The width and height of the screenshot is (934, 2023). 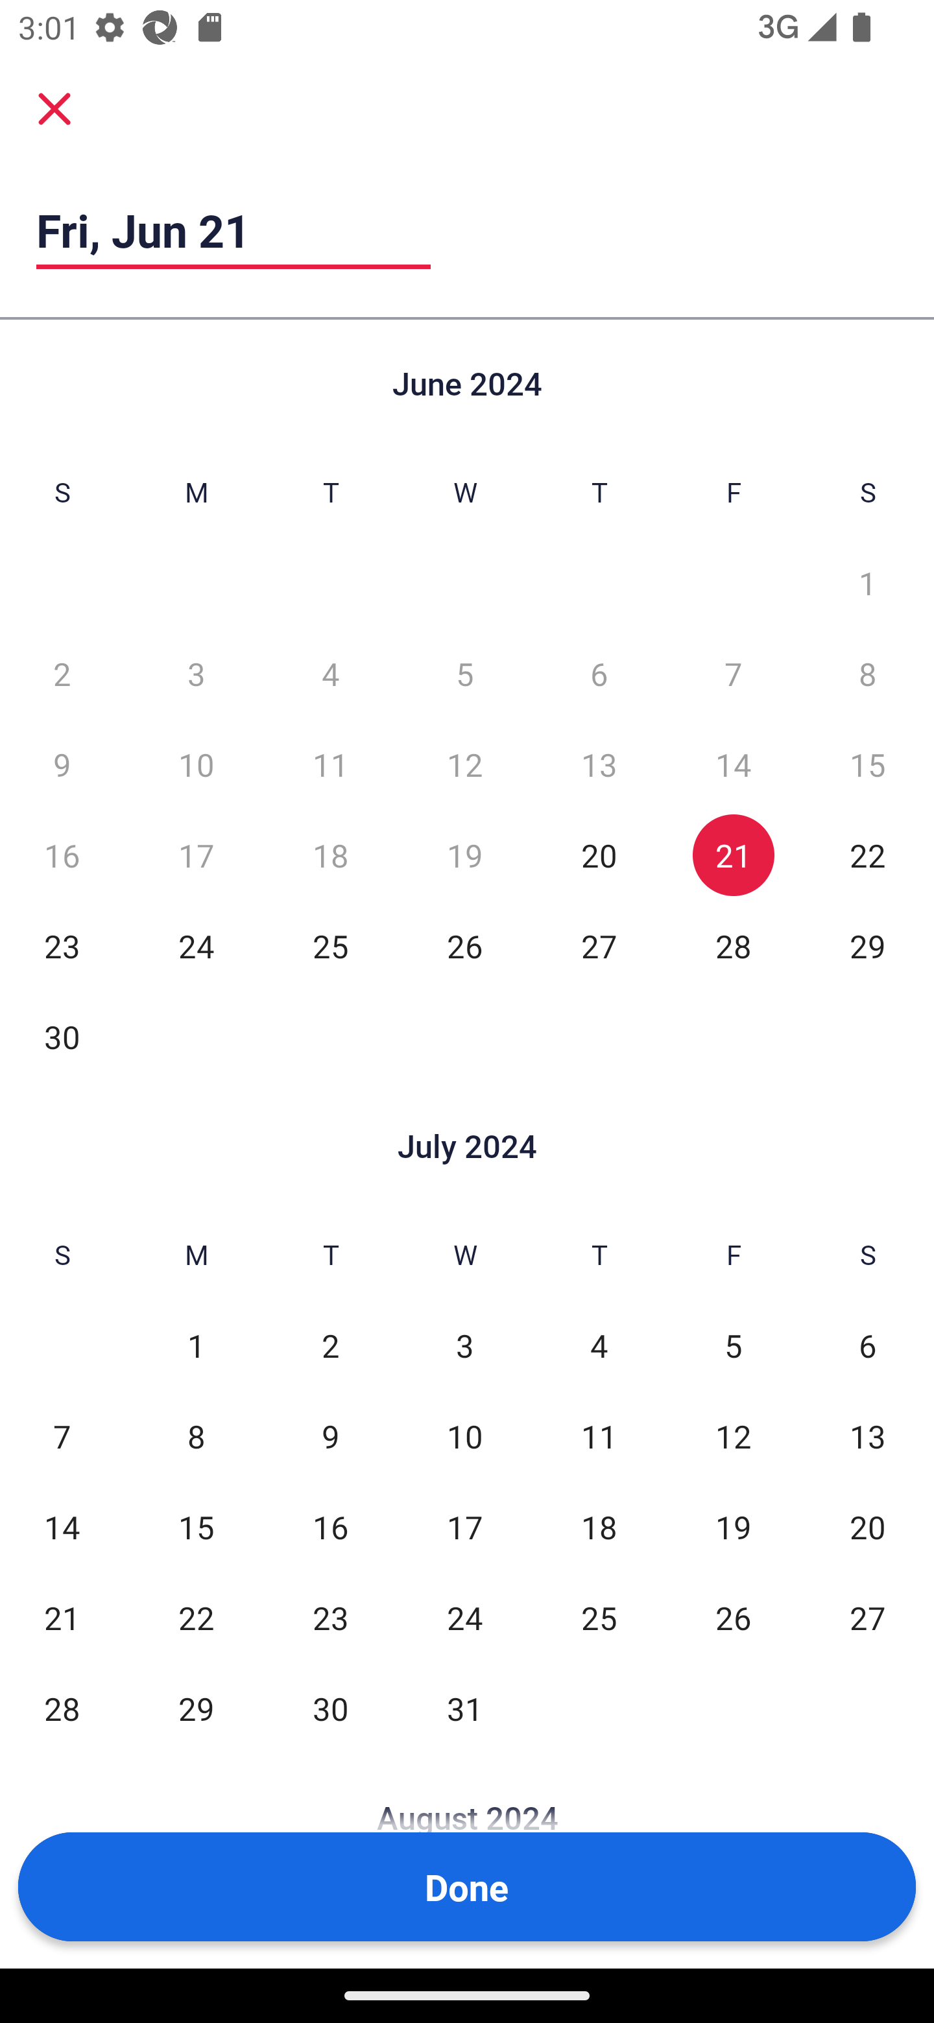 I want to click on 4 Tue, Jun 4, Not Selected, so click(x=331, y=673).